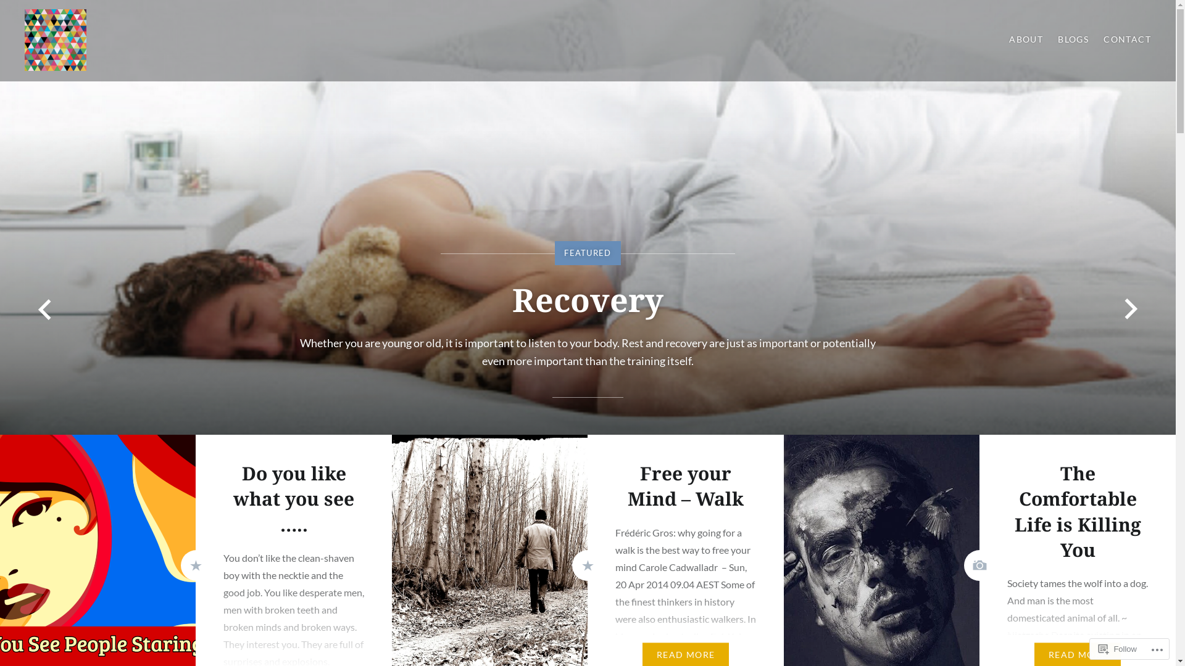 The image size is (1185, 666). What do you see at coordinates (134, 83) in the screenshot?
I see `Iconoclasses | holism |` at bounding box center [134, 83].